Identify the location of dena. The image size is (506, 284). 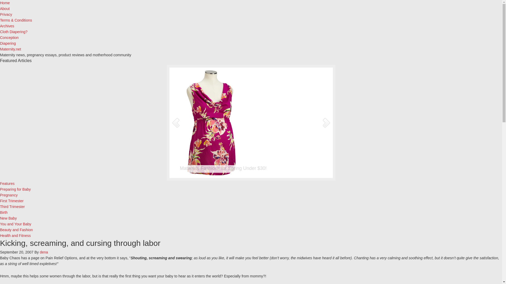
(44, 252).